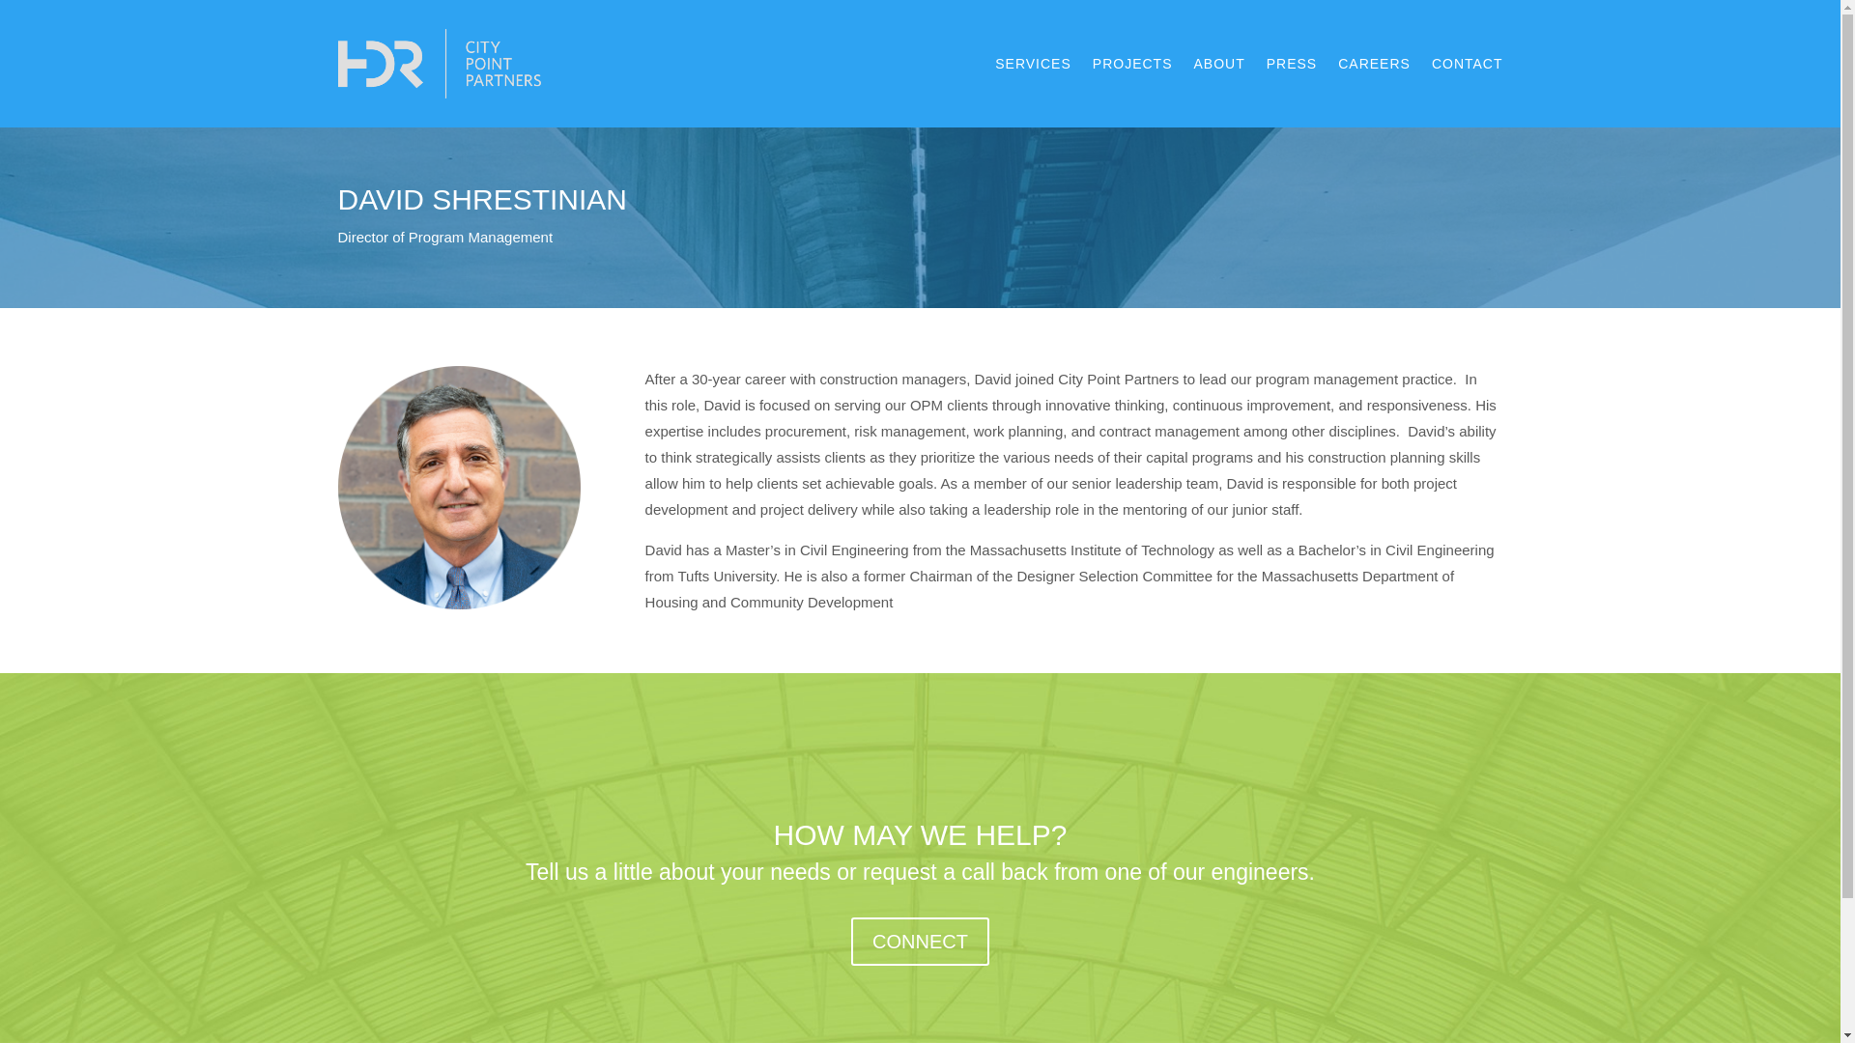 The height and width of the screenshot is (1043, 1855). What do you see at coordinates (1218, 64) in the screenshot?
I see `ABOUT` at bounding box center [1218, 64].